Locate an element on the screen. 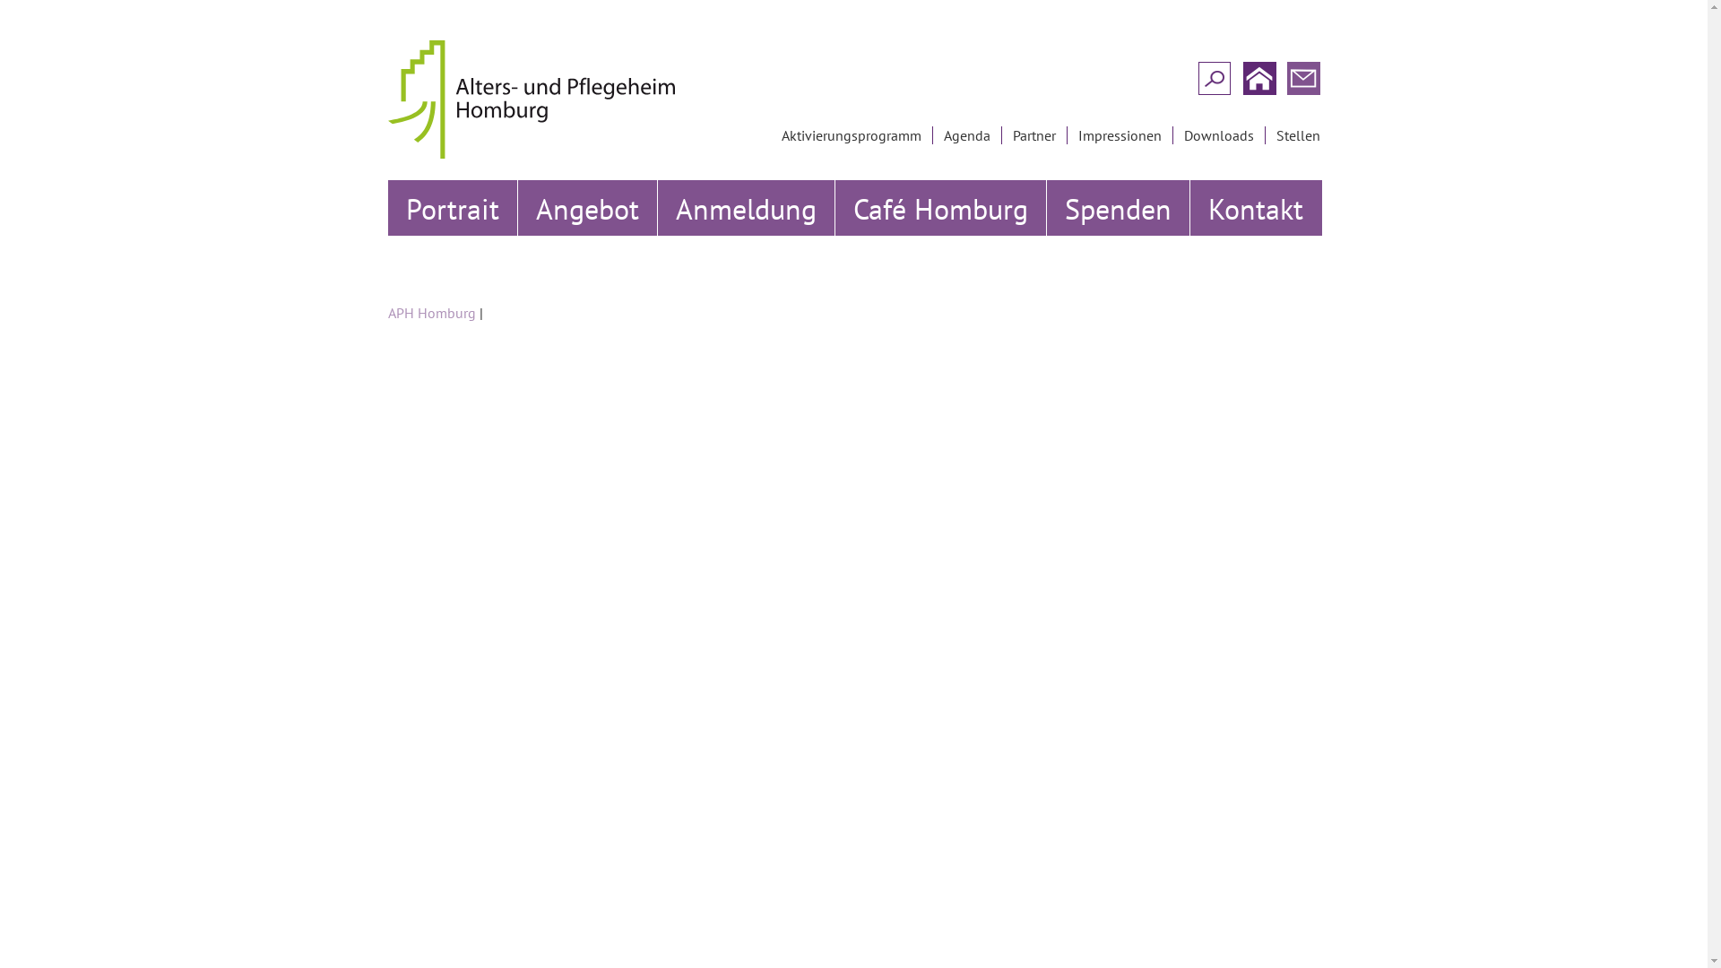  Portrait is located at coordinates (452, 208).